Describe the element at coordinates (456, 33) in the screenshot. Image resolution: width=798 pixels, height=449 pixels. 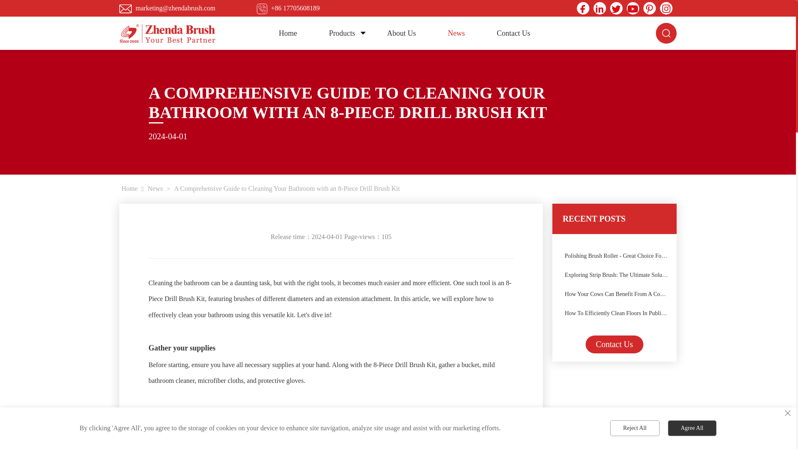
I see `News` at that location.